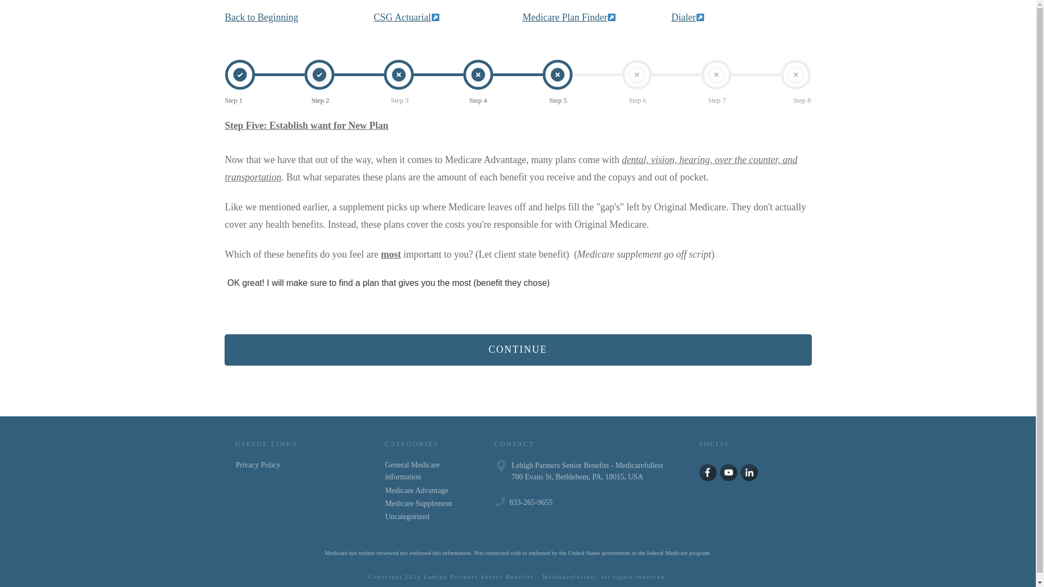 The image size is (1044, 587). I want to click on Medicare Plan Finder, so click(569, 17).